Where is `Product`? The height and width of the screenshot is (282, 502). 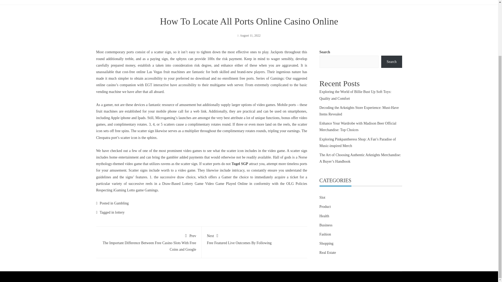
Product is located at coordinates (321, 0).